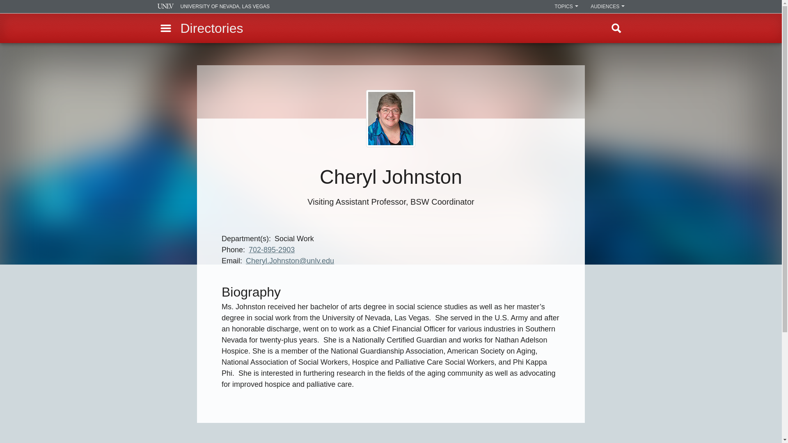 The height and width of the screenshot is (443, 788). Describe the element at coordinates (616, 28) in the screenshot. I see `Find` at that location.